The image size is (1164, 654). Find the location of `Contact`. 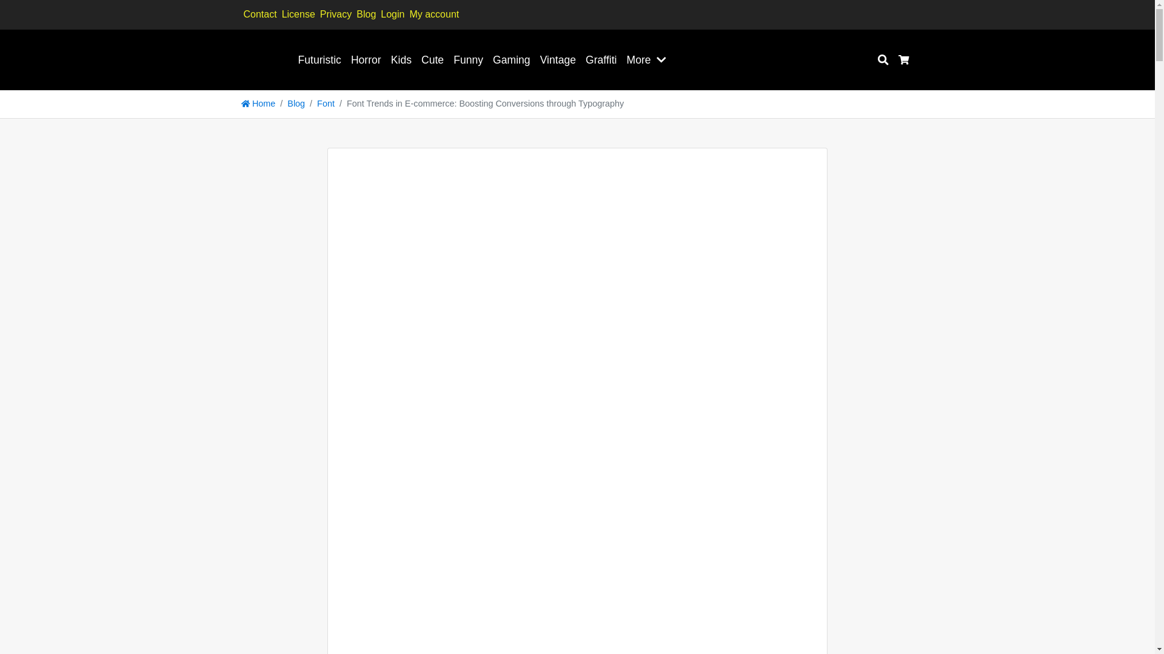

Contact is located at coordinates (259, 14).